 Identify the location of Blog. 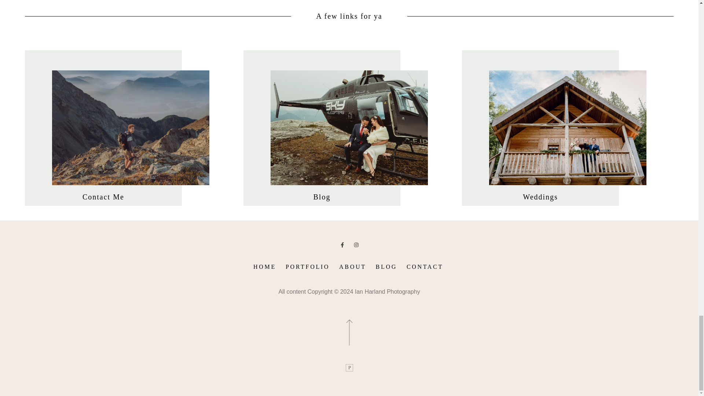
(322, 197).